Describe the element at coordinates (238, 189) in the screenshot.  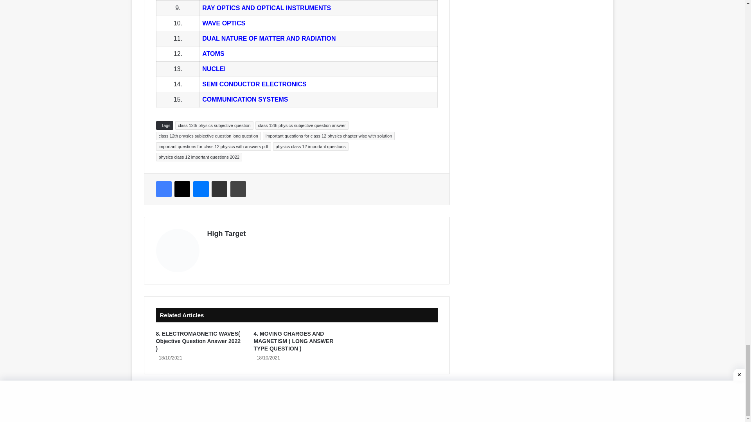
I see `Print` at that location.